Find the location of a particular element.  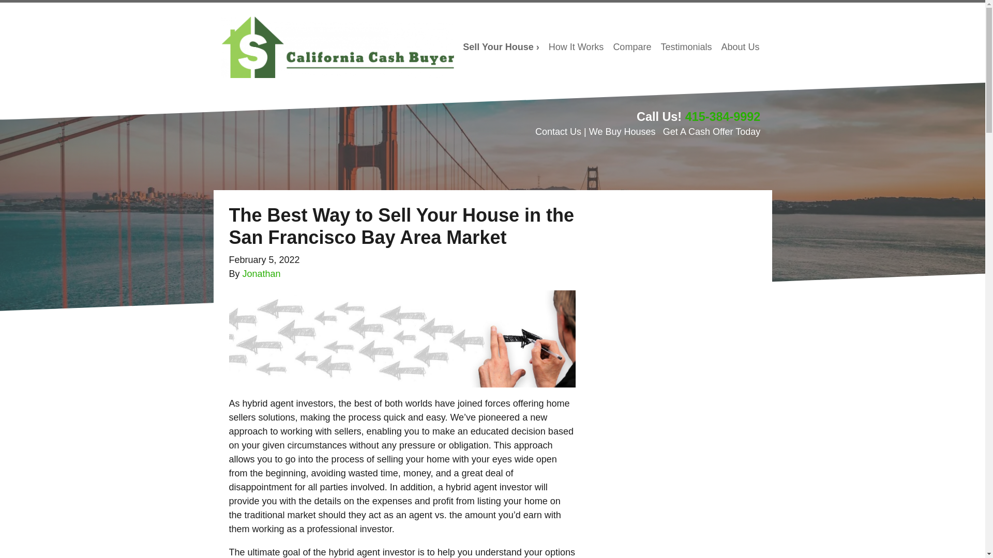

415-384-9992 is located at coordinates (723, 116).